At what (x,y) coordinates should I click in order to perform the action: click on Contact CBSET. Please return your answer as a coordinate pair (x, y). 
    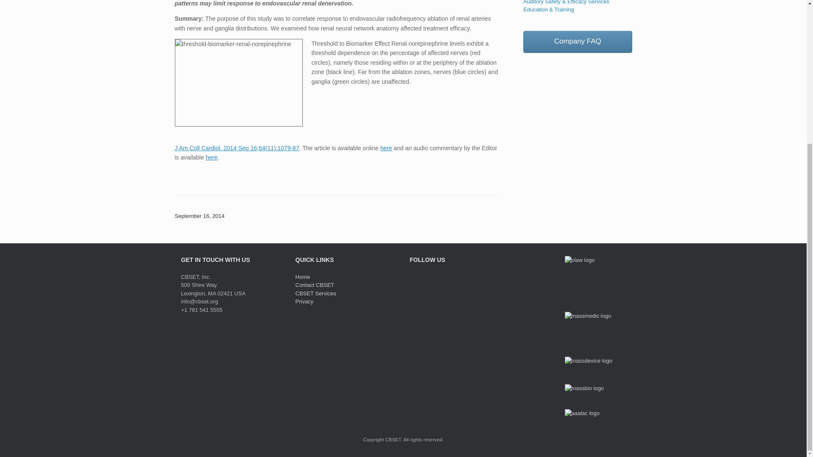
    Looking at the image, I should click on (315, 285).